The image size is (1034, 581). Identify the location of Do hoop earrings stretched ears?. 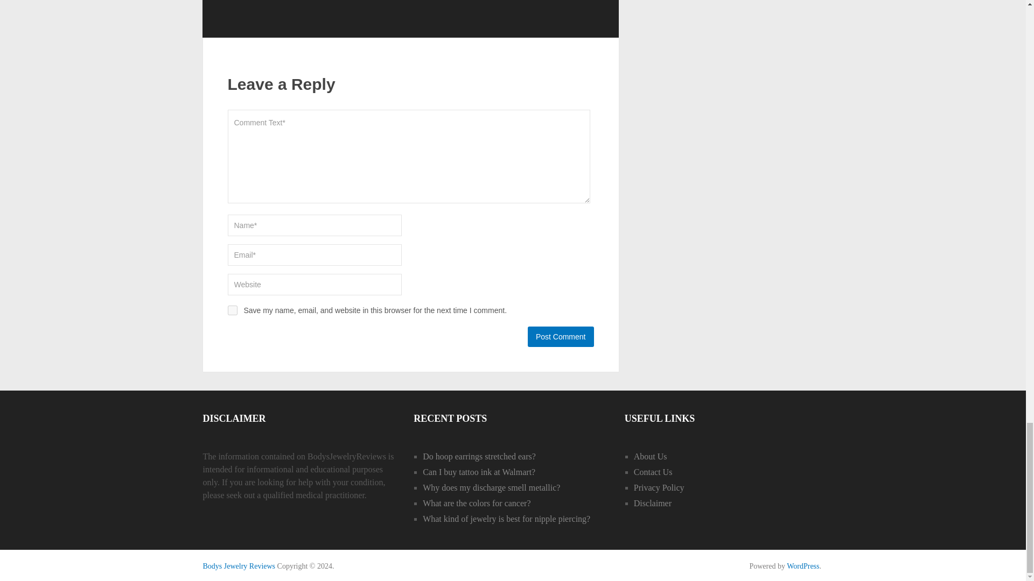
(479, 456).